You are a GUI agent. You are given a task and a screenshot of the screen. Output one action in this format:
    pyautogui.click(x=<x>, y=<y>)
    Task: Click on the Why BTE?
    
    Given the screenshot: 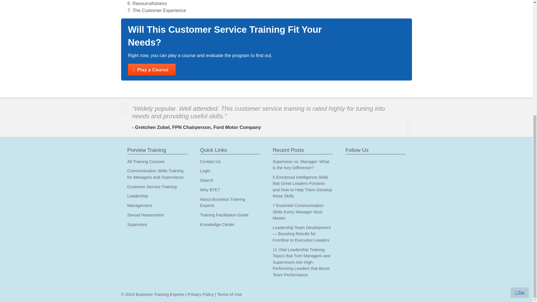 What is the action you would take?
    pyautogui.click(x=210, y=190)
    